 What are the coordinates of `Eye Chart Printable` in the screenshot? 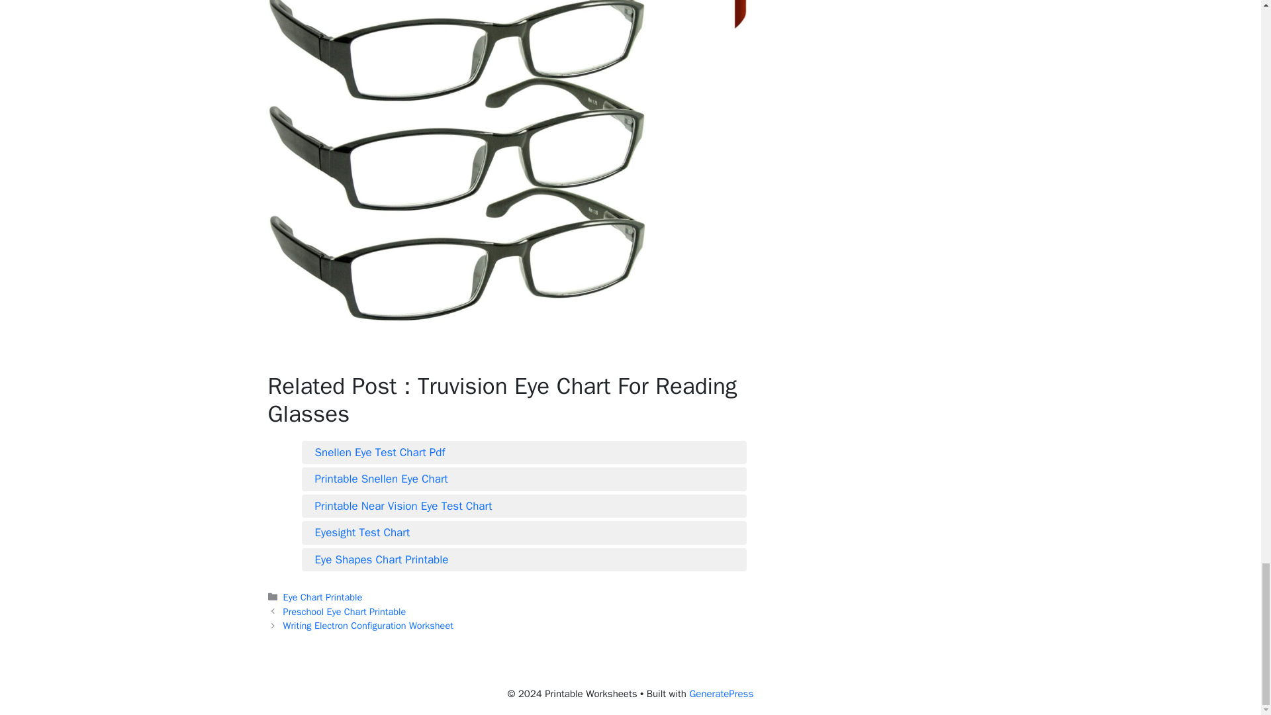 It's located at (323, 597).